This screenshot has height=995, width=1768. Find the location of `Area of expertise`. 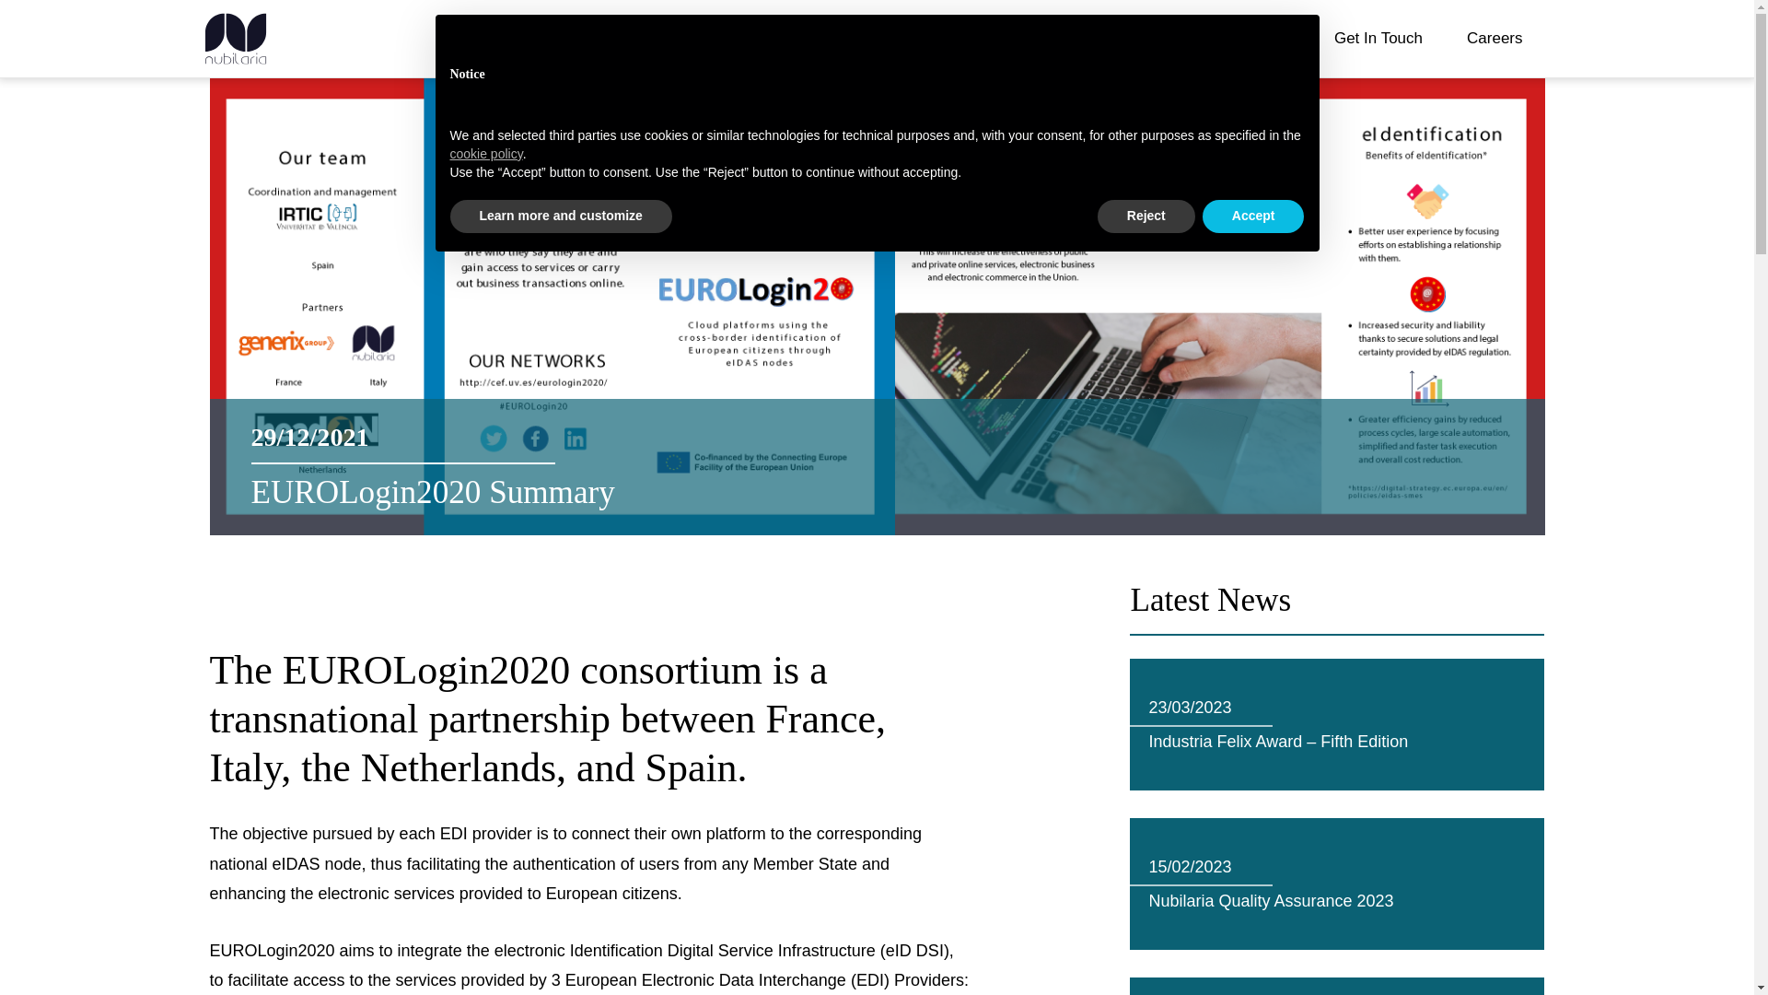

Area of expertise is located at coordinates (928, 39).